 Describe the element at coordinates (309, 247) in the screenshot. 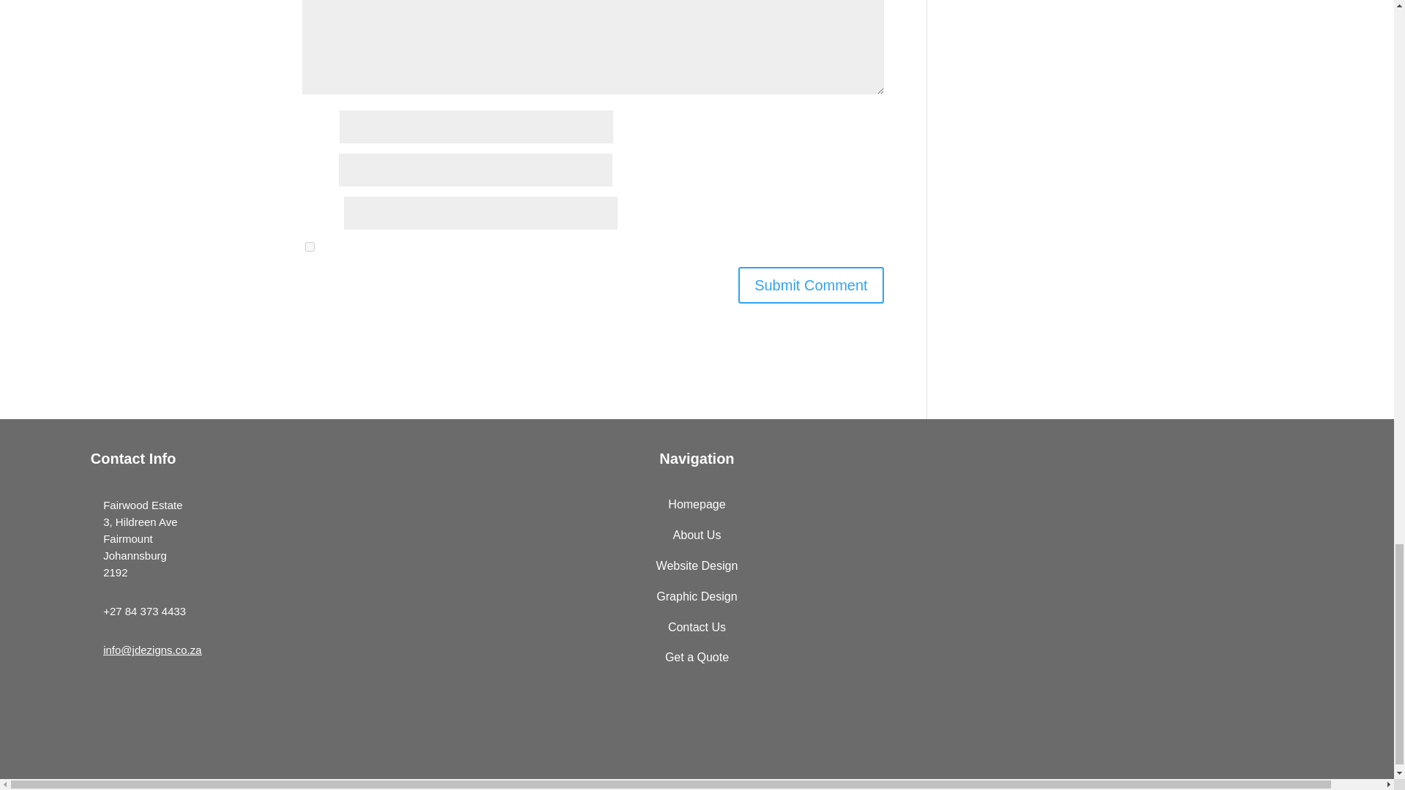

I see `yes` at that location.